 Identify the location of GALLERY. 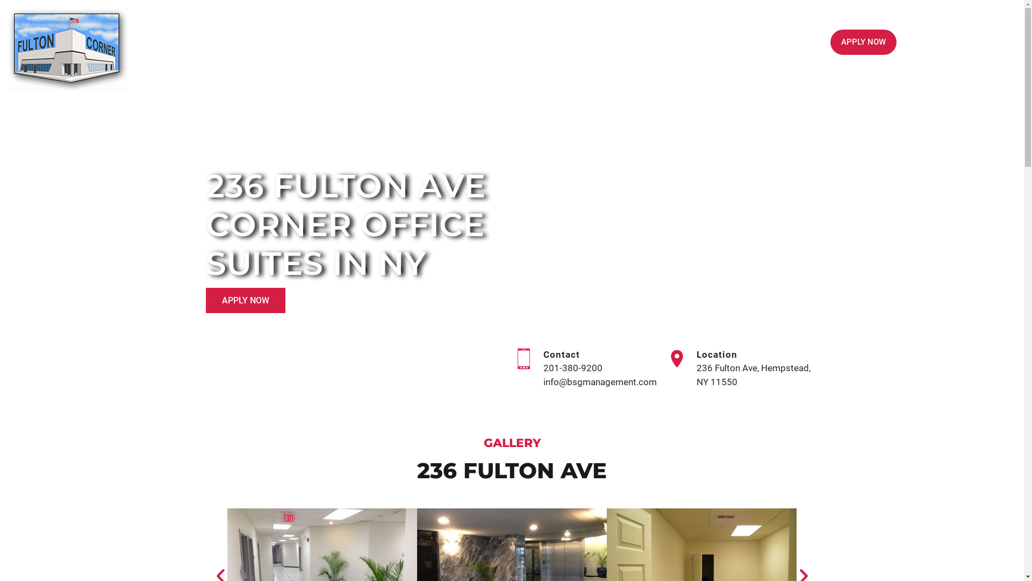
(673, 42).